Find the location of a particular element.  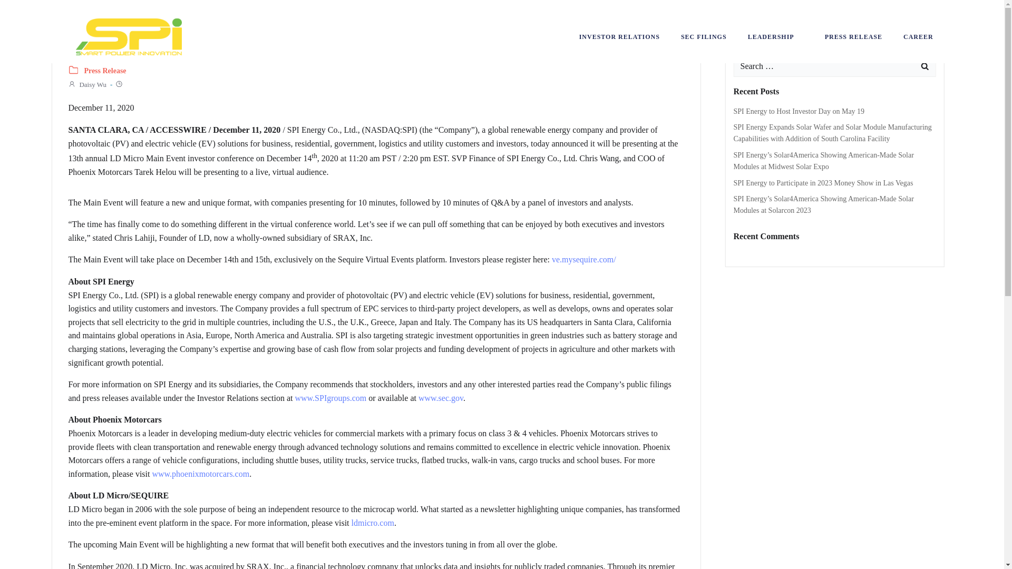

SPI Energy to Participate in 2023 Money Show in Las Vegas is located at coordinates (823, 183).